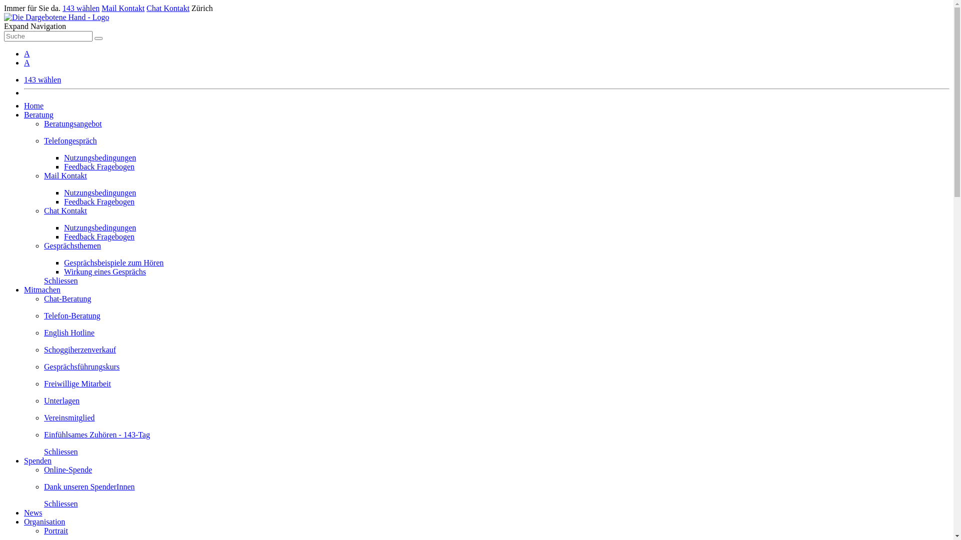 The width and height of the screenshot is (961, 540). Describe the element at coordinates (497, 303) in the screenshot. I see `Chat-Beratung` at that location.